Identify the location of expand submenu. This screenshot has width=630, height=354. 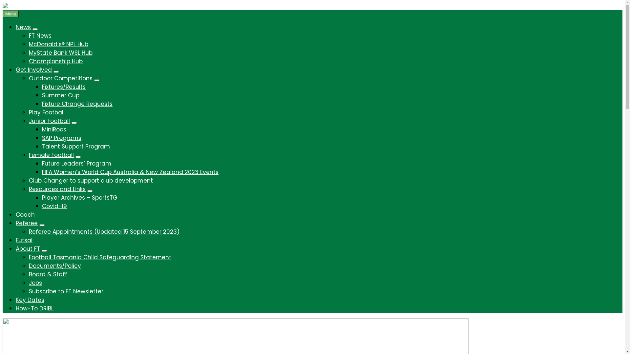
(90, 191).